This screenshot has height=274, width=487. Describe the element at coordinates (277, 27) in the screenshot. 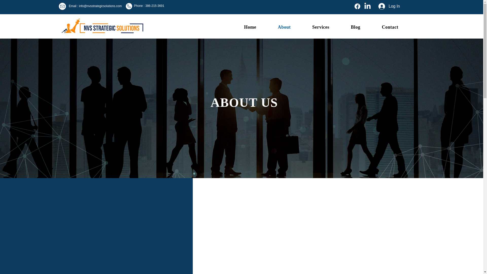

I see `Phone : 386-215-3691` at that location.